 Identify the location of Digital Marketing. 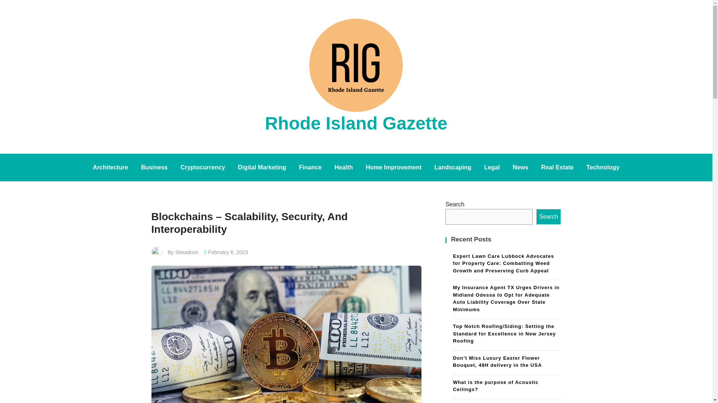
(262, 168).